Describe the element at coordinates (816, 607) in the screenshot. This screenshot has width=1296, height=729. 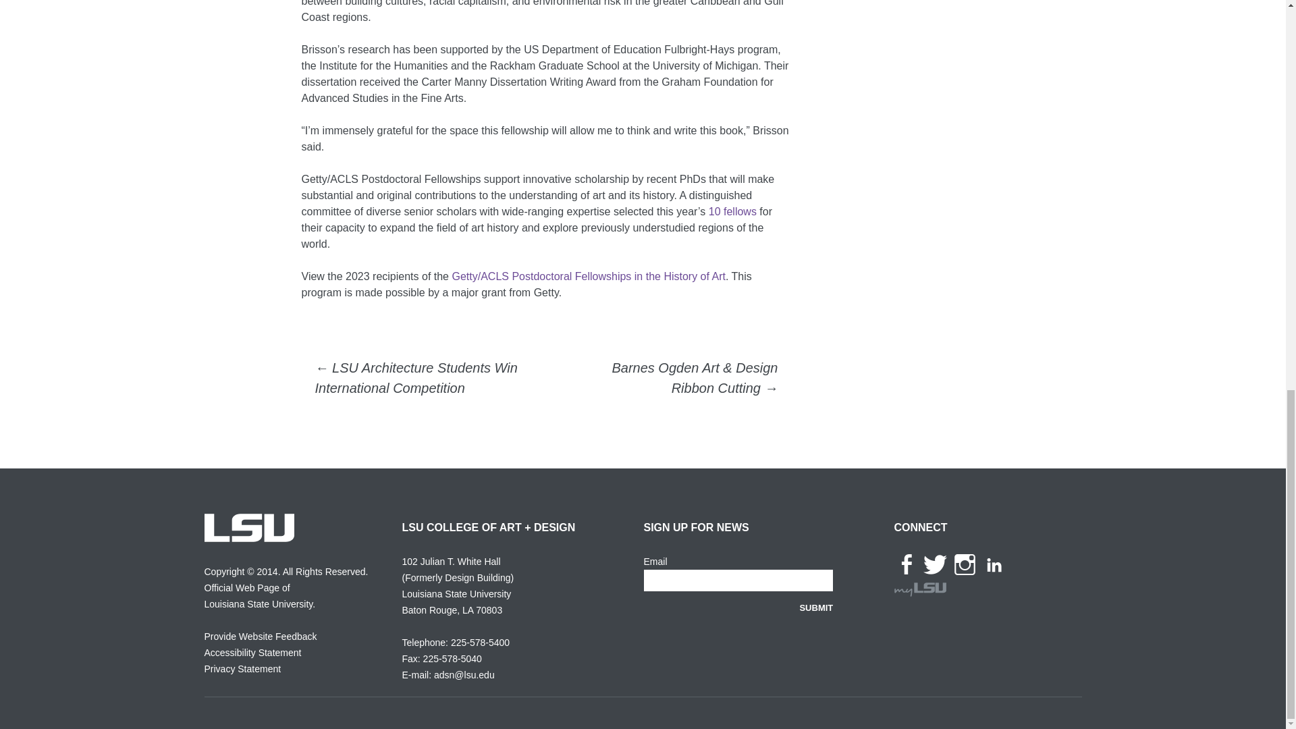
I see `Submit` at that location.